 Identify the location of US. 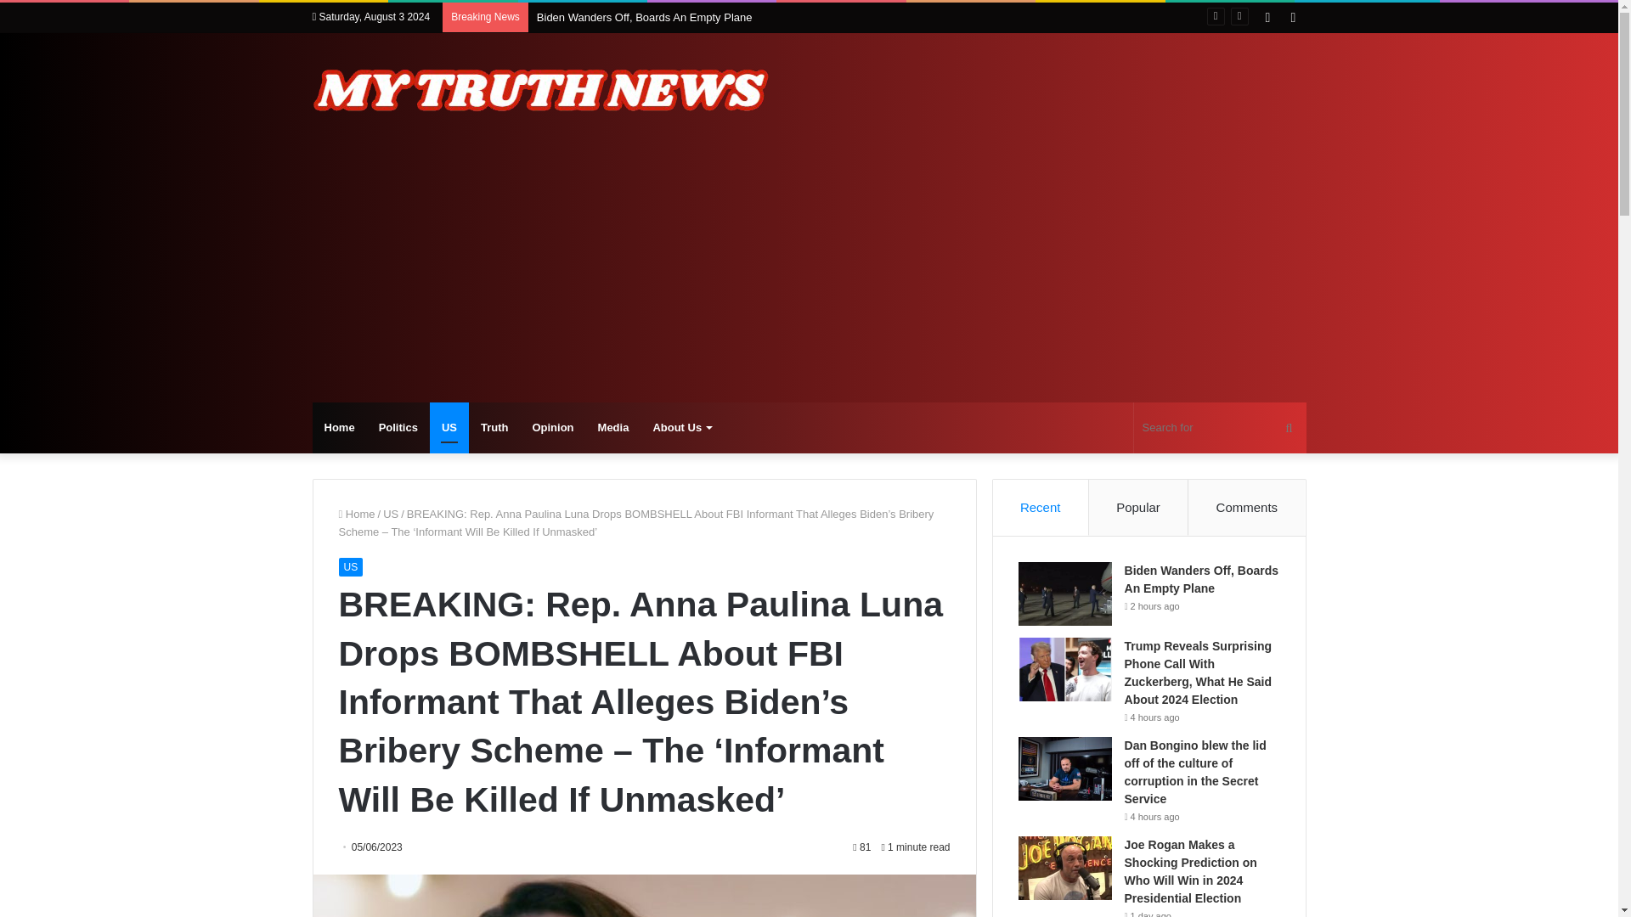
(391, 515).